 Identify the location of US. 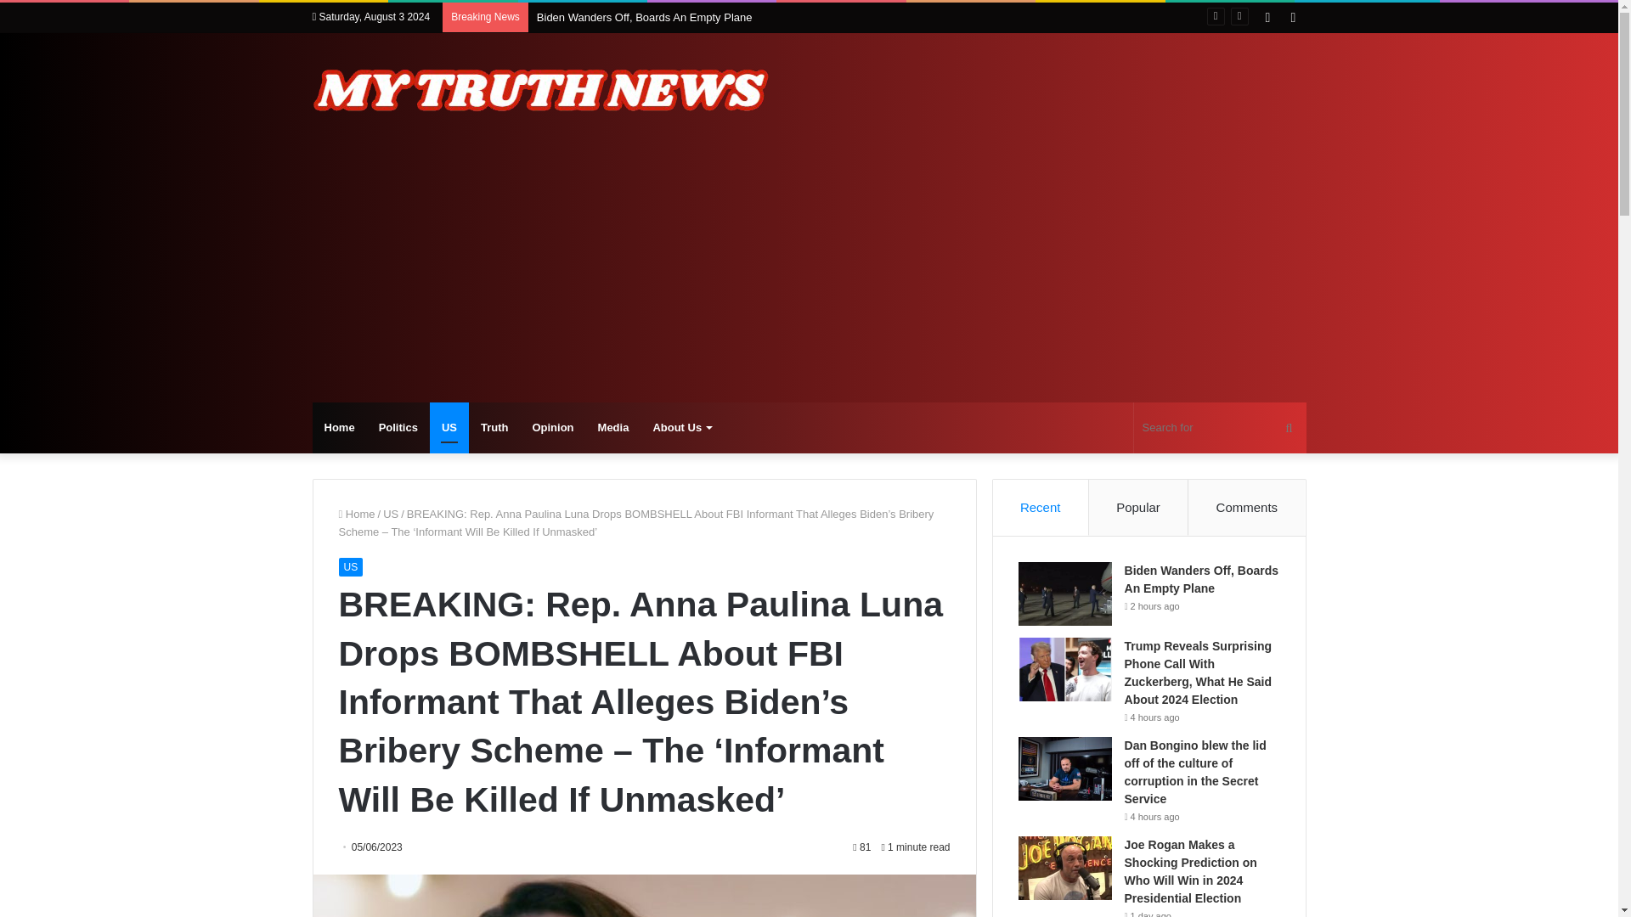
(391, 515).